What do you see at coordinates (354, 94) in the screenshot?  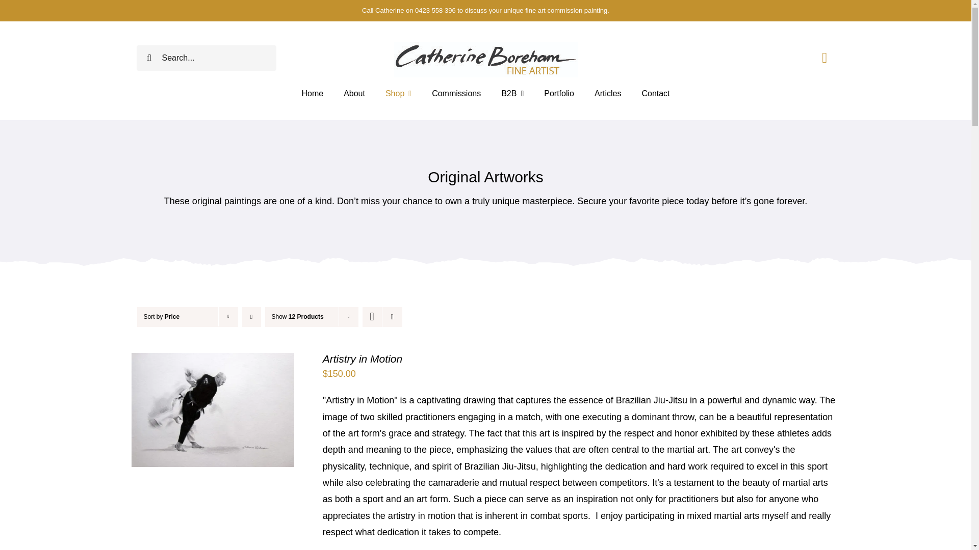 I see `About` at bounding box center [354, 94].